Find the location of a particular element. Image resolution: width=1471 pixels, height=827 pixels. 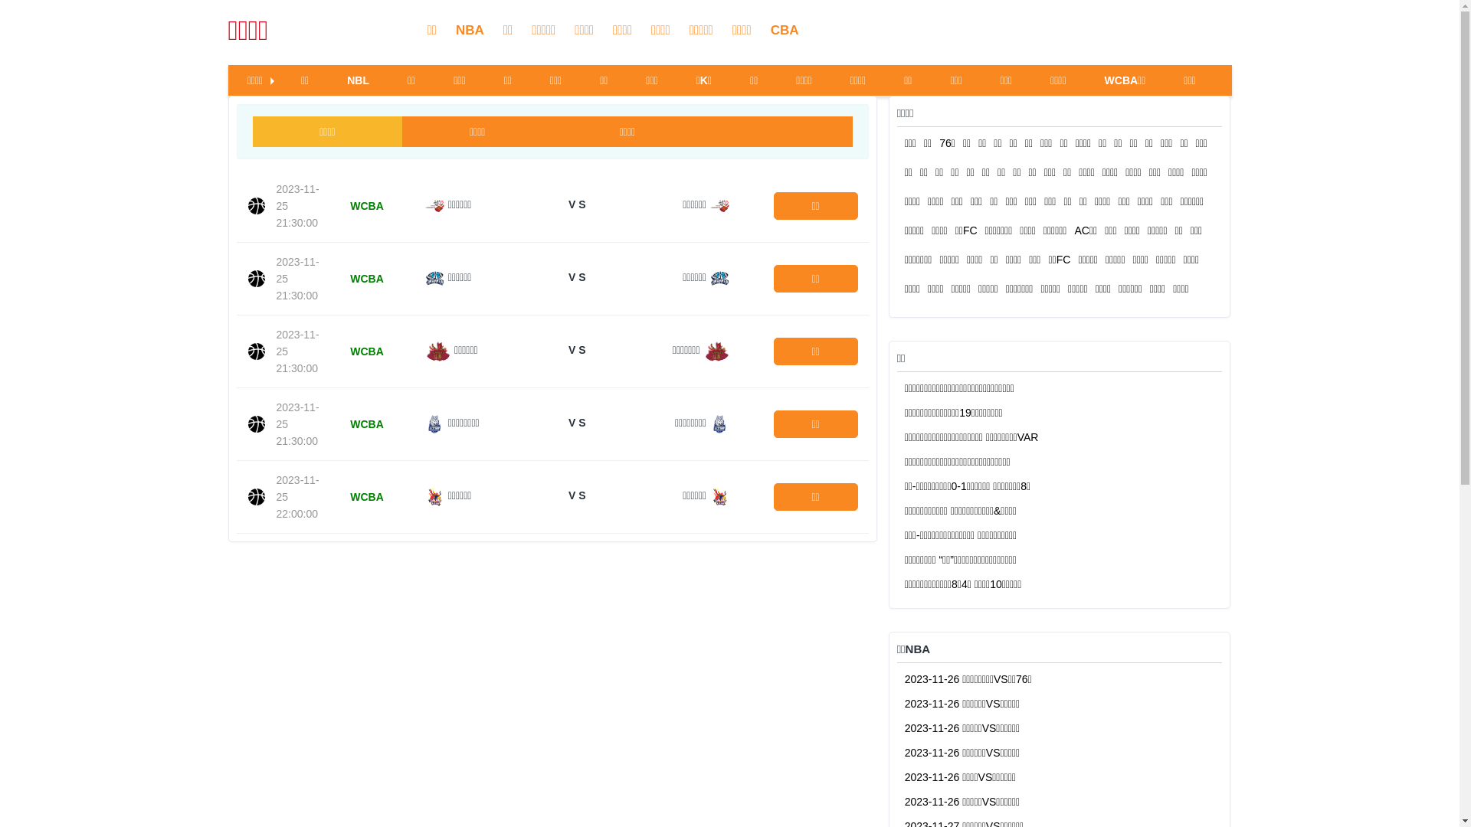

WCBA is located at coordinates (367, 279).